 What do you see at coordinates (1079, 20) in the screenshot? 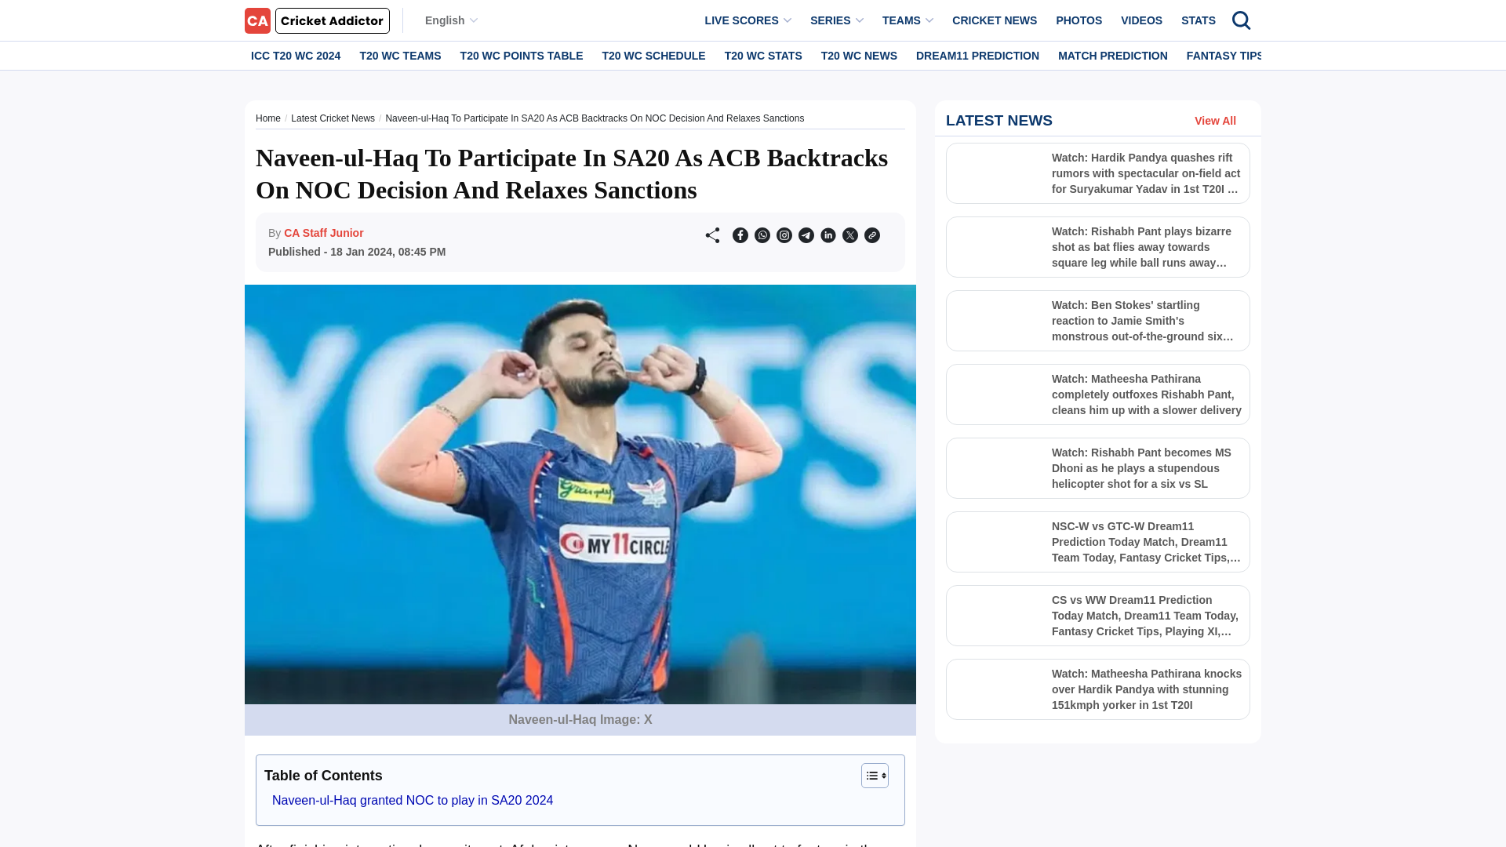
I see `PHOTOS` at bounding box center [1079, 20].